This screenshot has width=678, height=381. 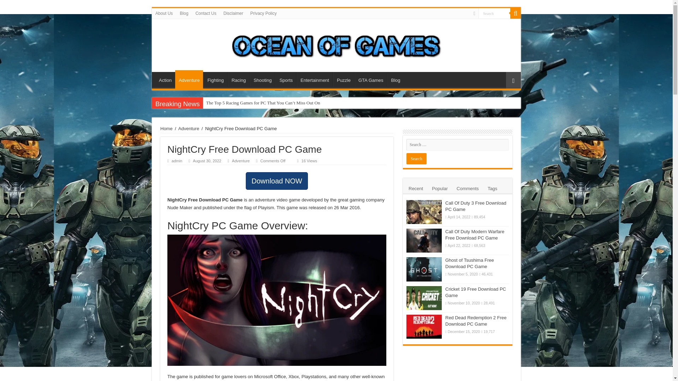 I want to click on Contact Us, so click(x=206, y=13).